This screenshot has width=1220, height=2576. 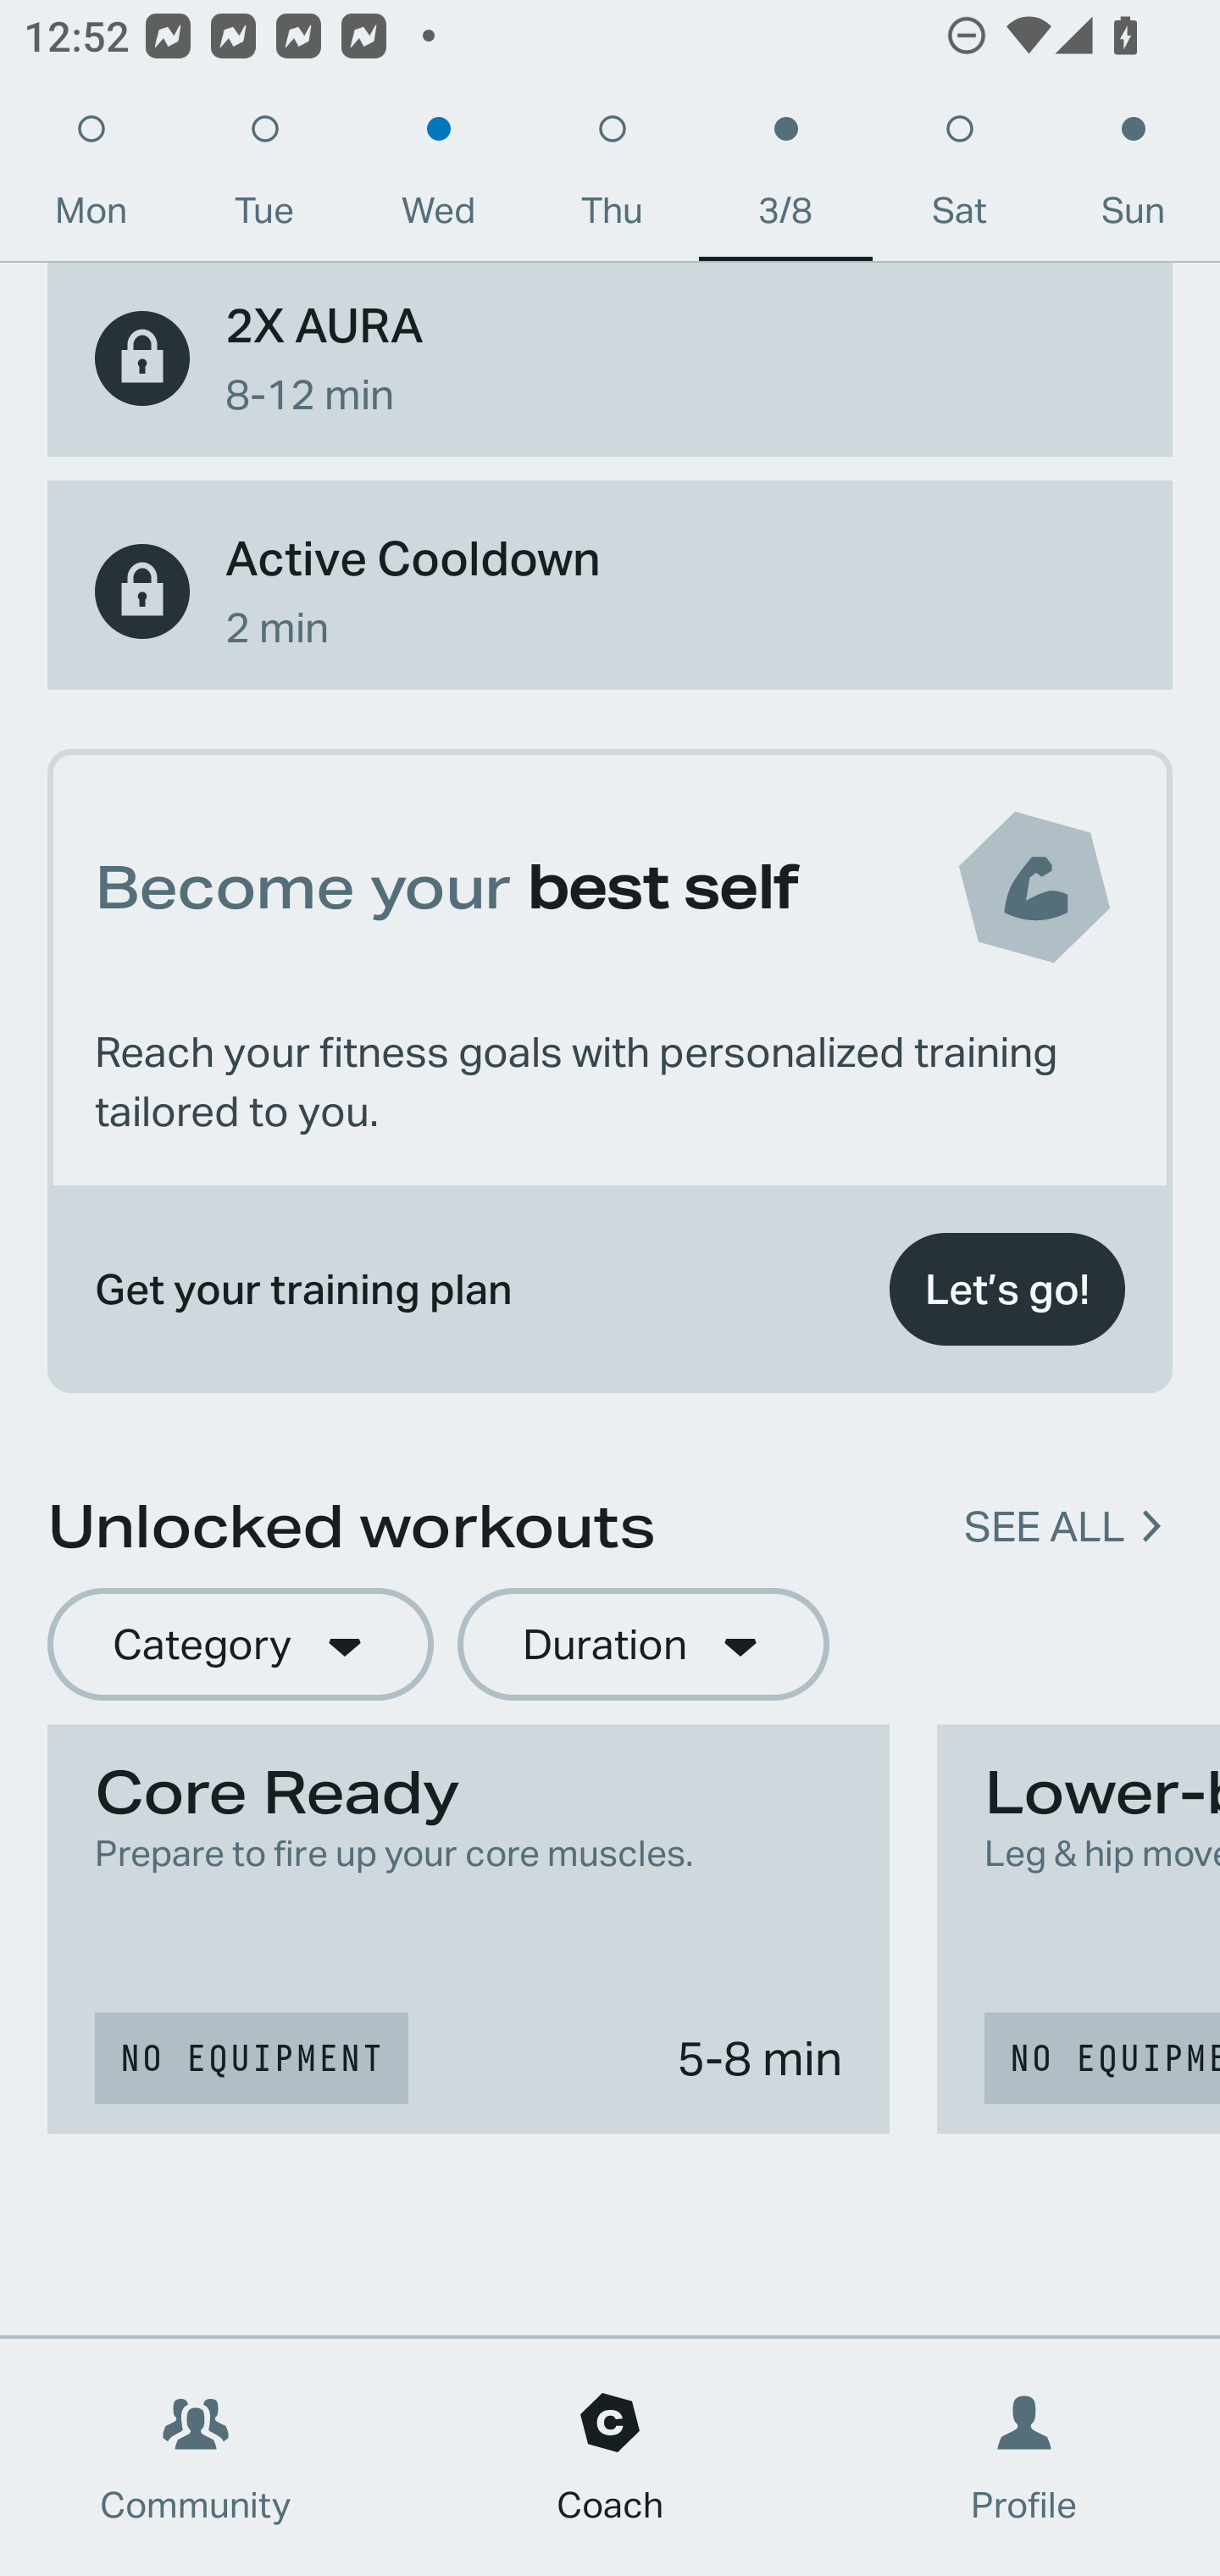 What do you see at coordinates (240, 1644) in the screenshot?
I see `Category` at bounding box center [240, 1644].